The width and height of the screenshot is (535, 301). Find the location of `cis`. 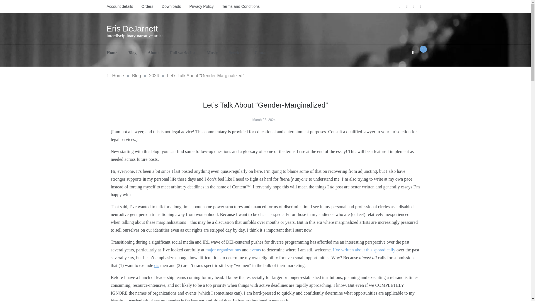

cis is located at coordinates (156, 265).